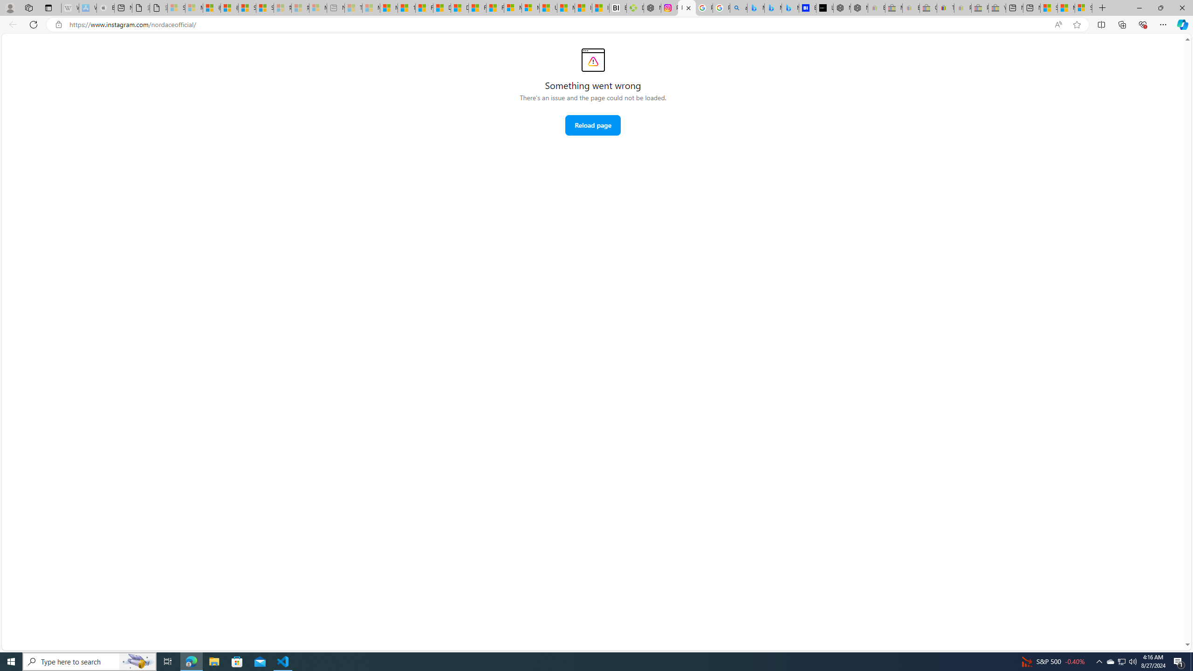 Image resolution: width=1193 pixels, height=671 pixels. I want to click on US Heat Deaths Soared To Record High Last Year, so click(548, 8).